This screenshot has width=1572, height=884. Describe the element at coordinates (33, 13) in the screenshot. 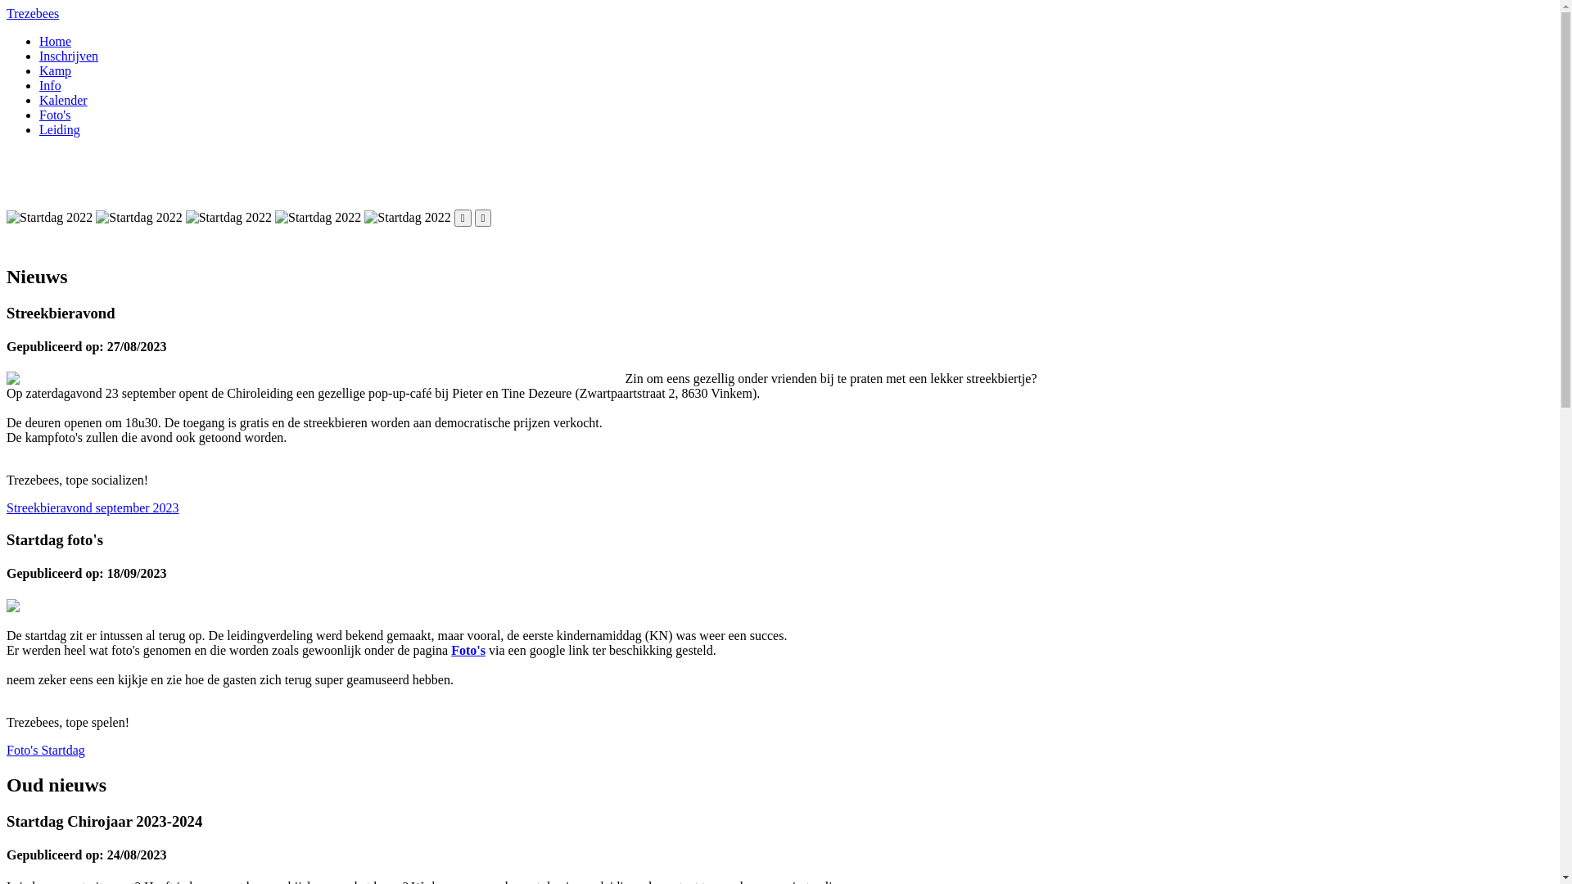

I see `Trezebees` at that location.